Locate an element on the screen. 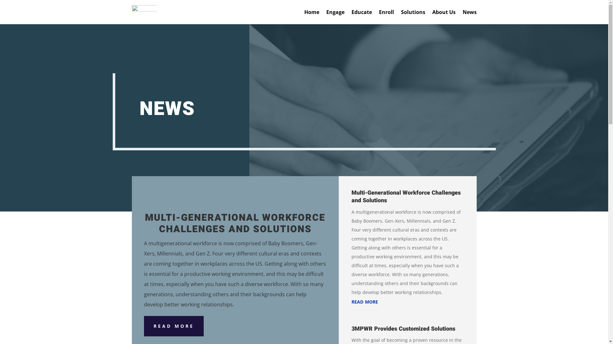 The height and width of the screenshot is (344, 613). Enroll is located at coordinates (386, 12).